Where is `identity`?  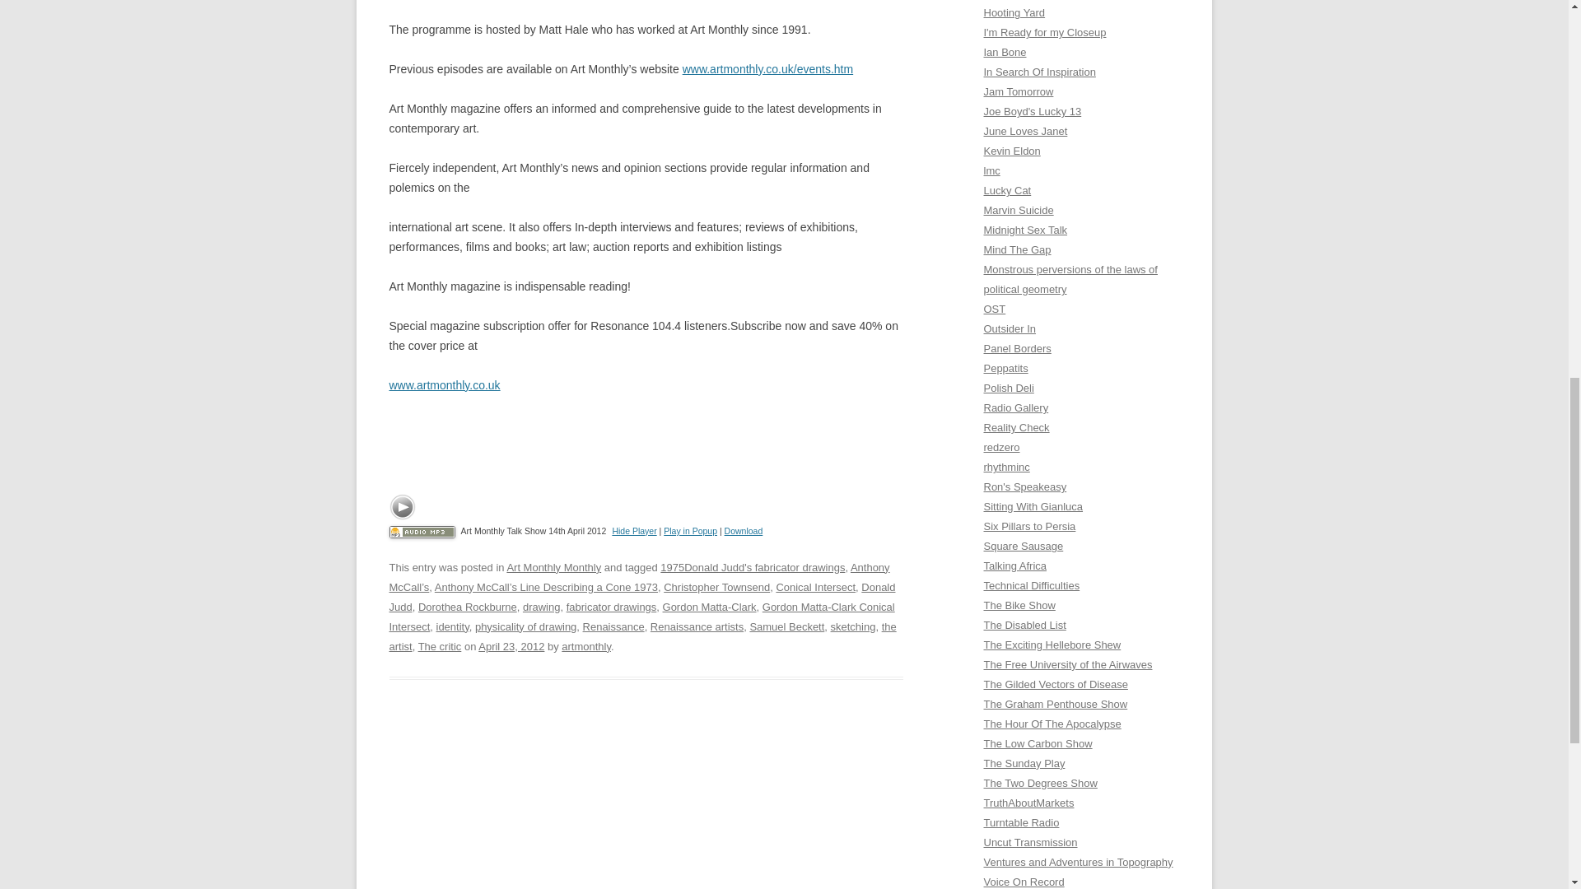 identity is located at coordinates (453, 626).